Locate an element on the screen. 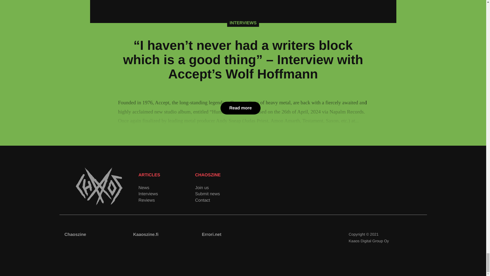  INTERVIEWS is located at coordinates (243, 23).